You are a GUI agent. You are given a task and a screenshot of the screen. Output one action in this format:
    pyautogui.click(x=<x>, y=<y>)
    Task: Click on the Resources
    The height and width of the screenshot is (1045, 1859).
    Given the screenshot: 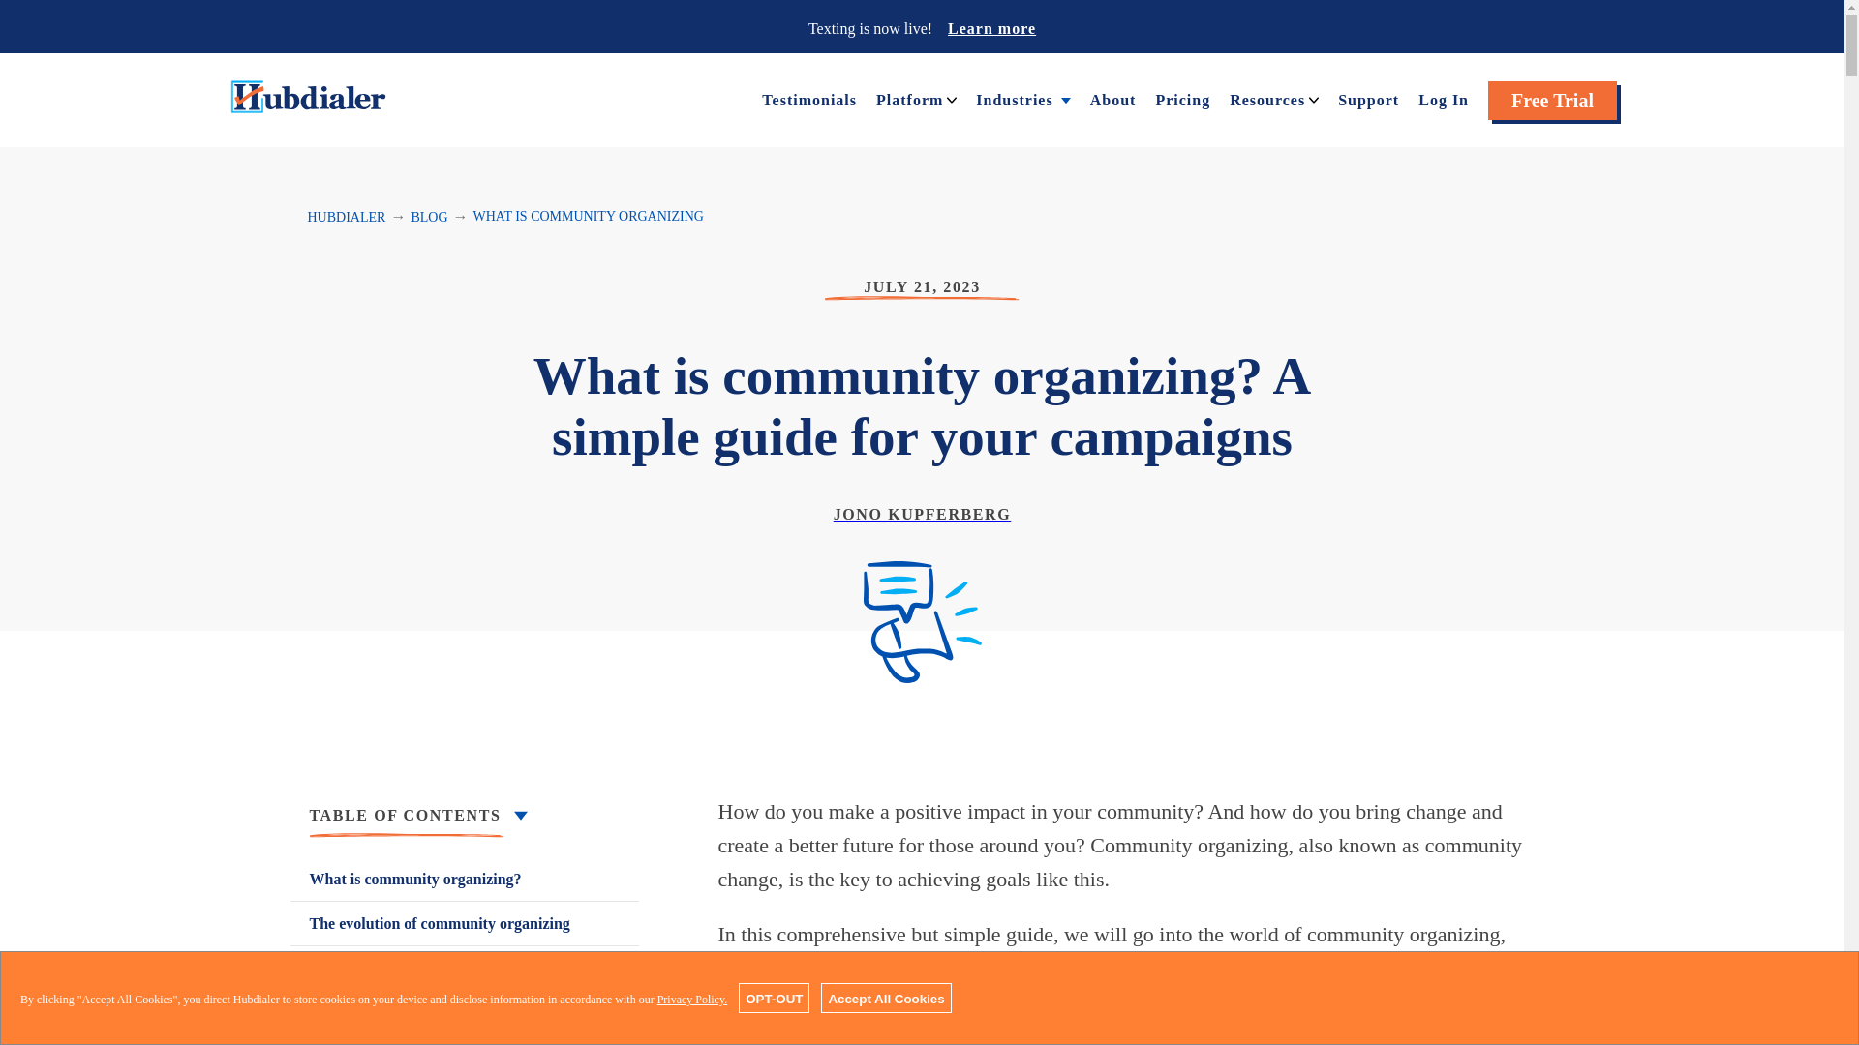 What is the action you would take?
    pyautogui.click(x=1266, y=99)
    